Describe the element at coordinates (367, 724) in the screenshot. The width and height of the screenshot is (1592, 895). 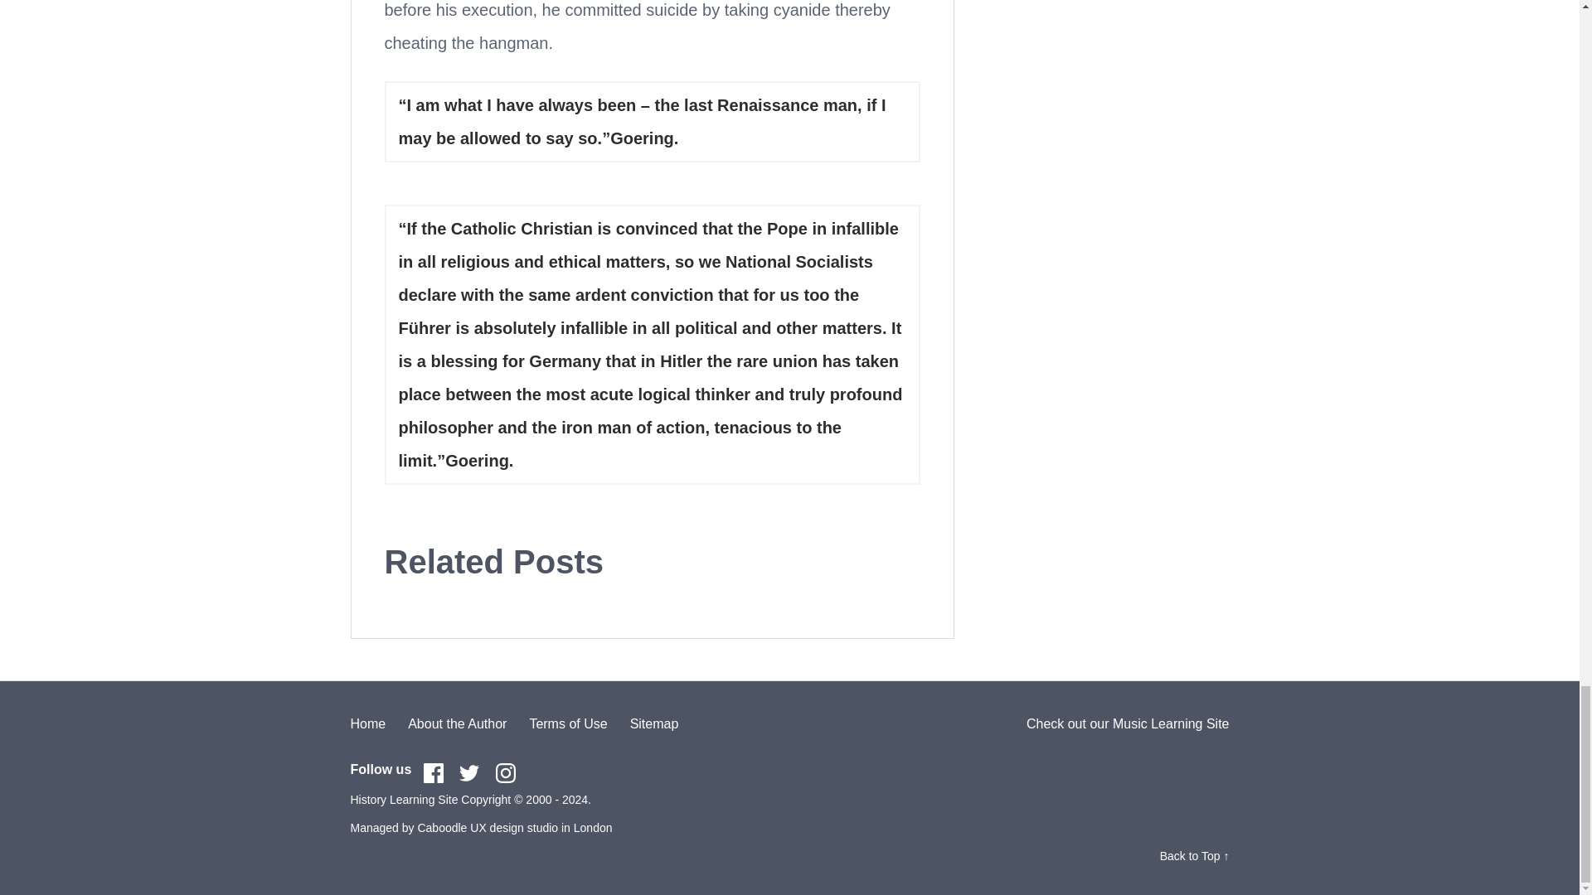
I see `Home` at that location.